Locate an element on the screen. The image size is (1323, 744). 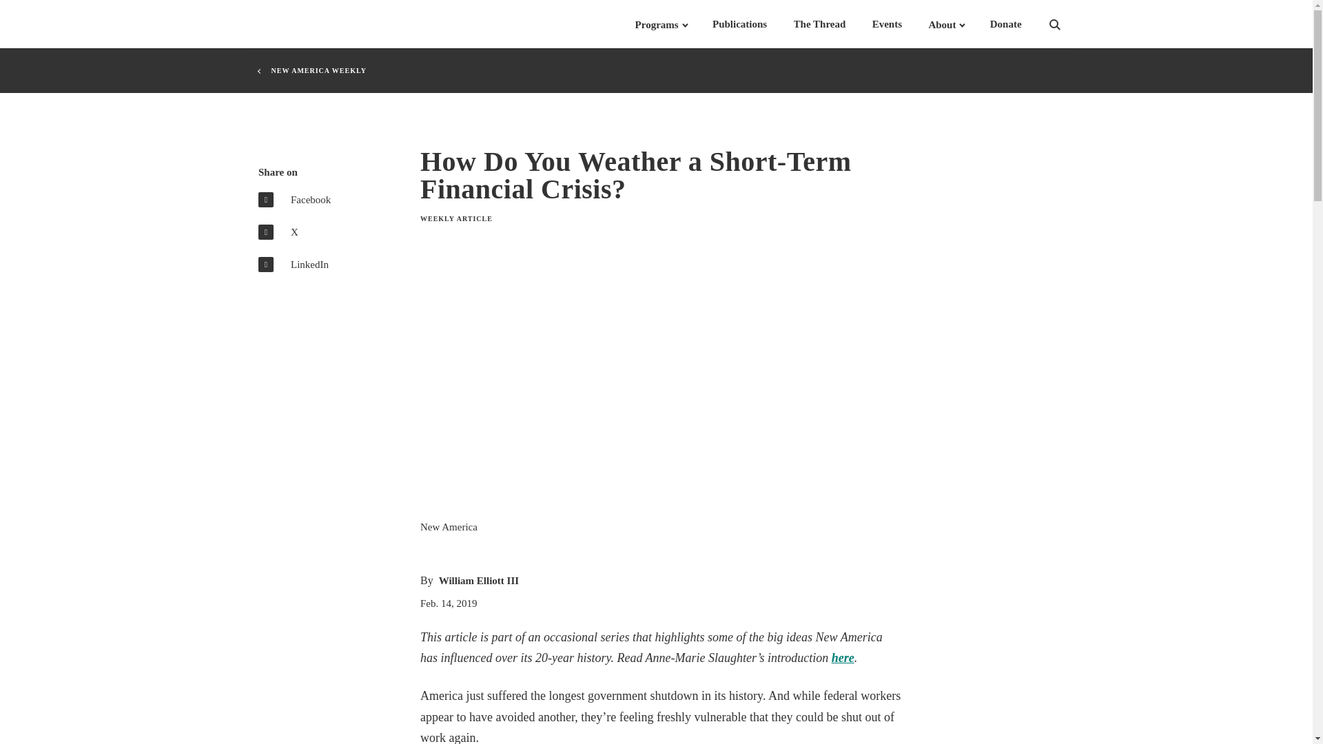
Programs is located at coordinates (656, 24).